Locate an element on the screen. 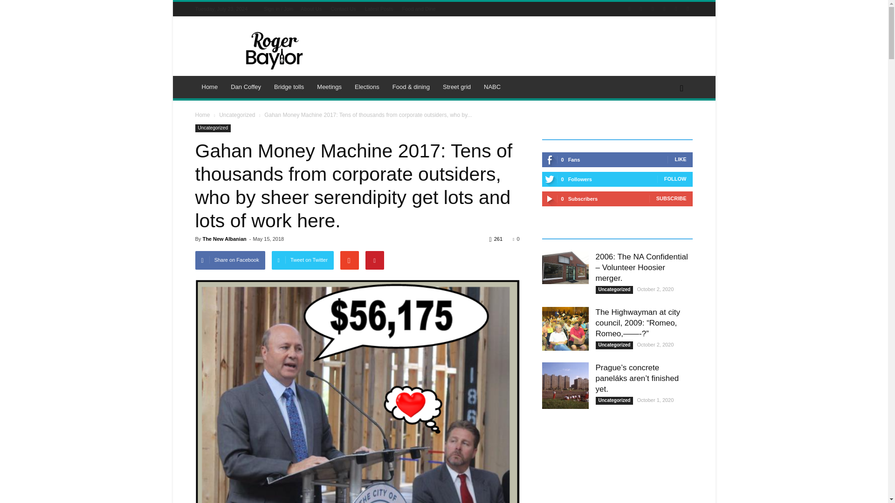 The height and width of the screenshot is (503, 895). Dan Coffey is located at coordinates (246, 87).